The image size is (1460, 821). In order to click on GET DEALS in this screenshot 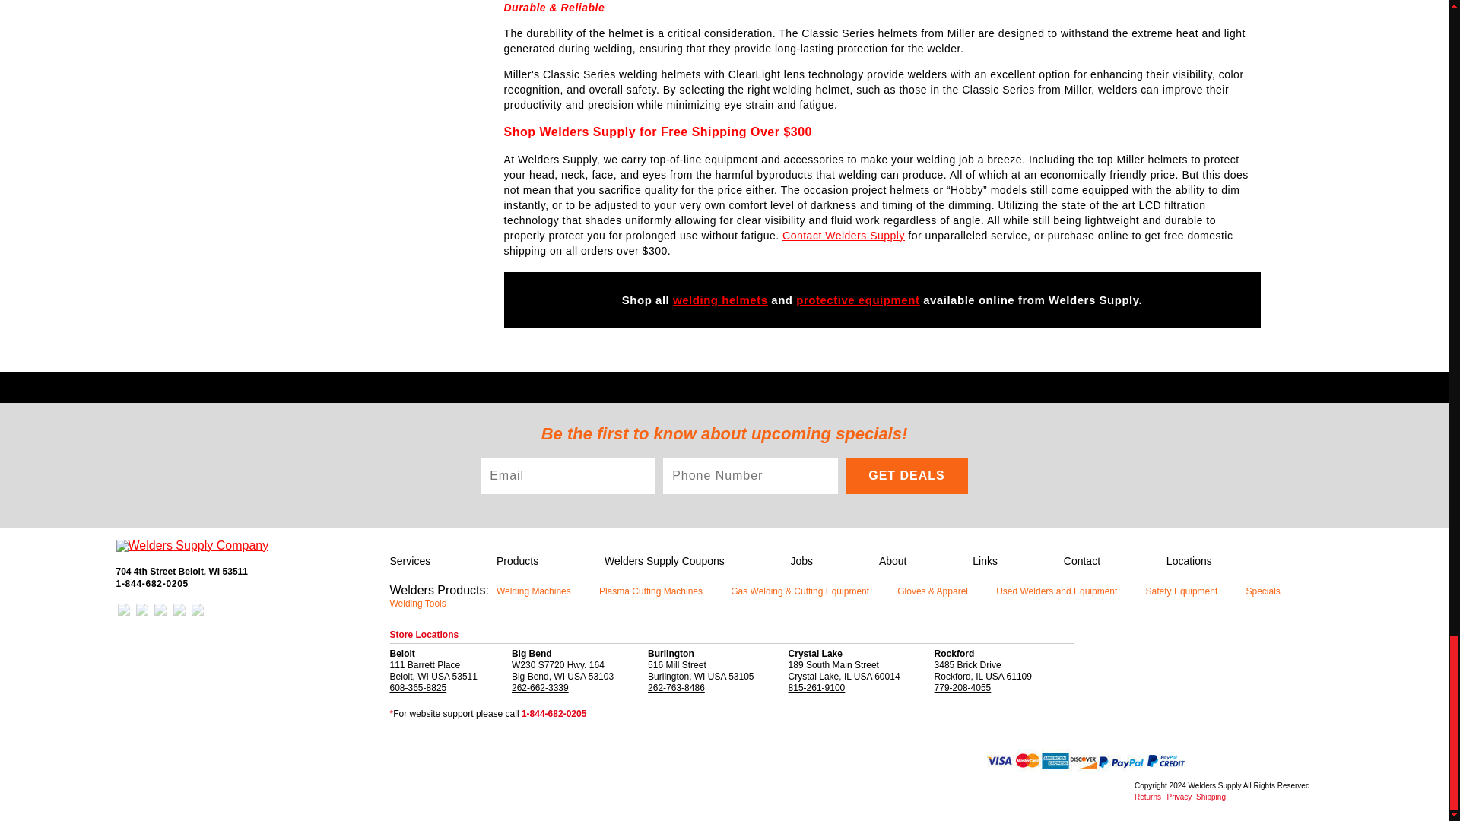, I will do `click(906, 474)`.